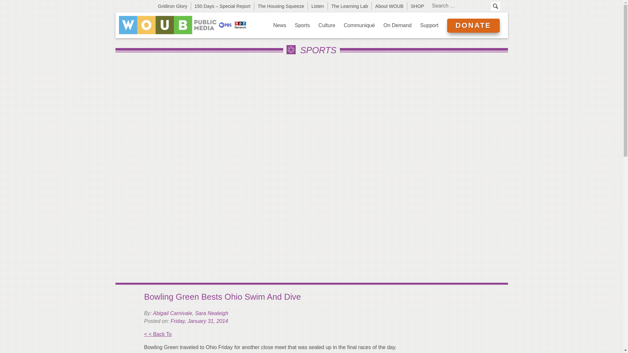 This screenshot has height=353, width=628. I want to click on About WOUB, so click(389, 6).